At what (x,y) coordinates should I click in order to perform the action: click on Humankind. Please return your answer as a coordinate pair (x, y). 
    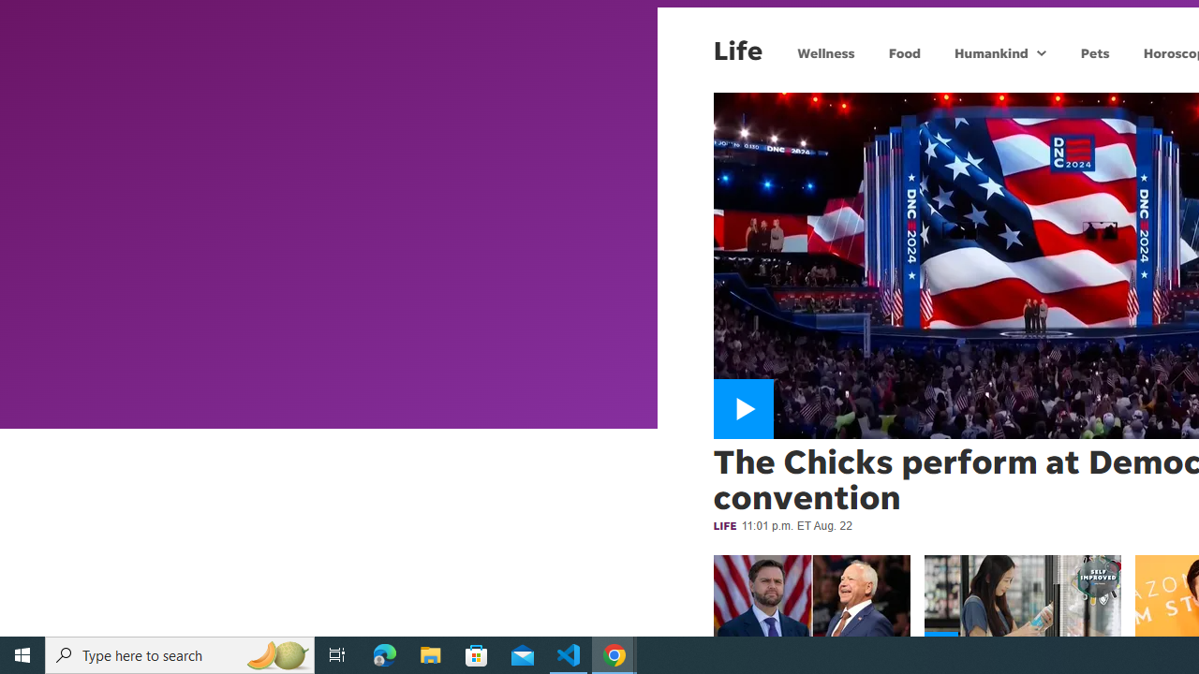
    Looking at the image, I should click on (989, 52).